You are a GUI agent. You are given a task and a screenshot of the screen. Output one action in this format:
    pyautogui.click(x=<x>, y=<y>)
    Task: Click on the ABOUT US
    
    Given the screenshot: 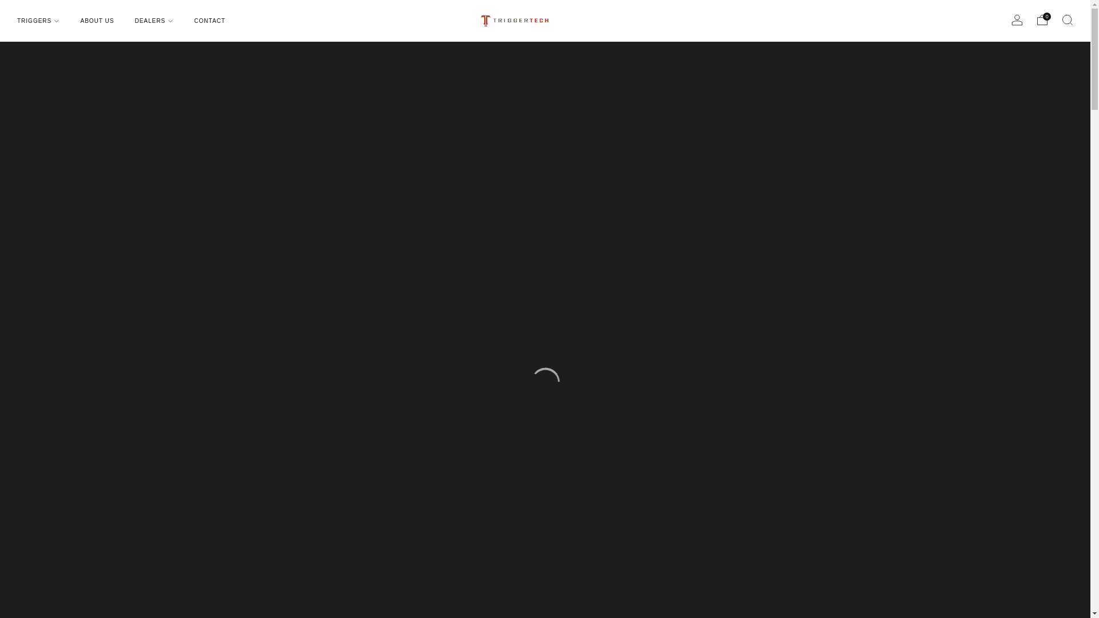 What is the action you would take?
    pyautogui.click(x=97, y=21)
    